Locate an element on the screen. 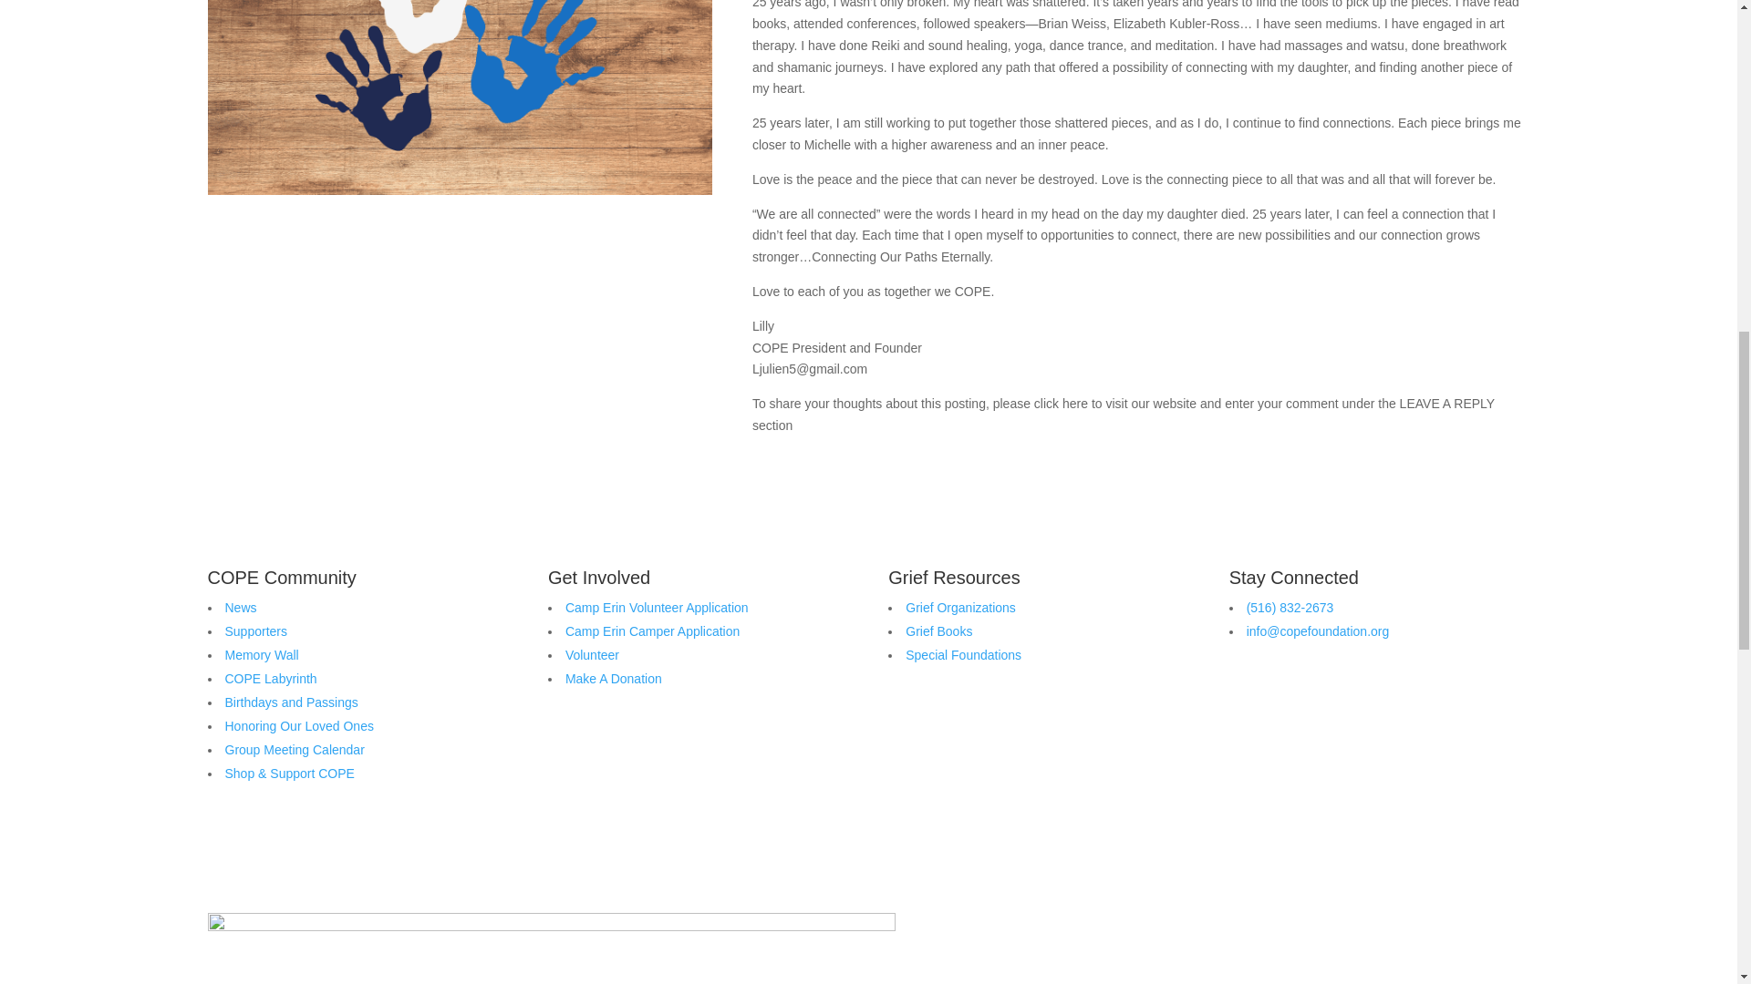  Follow on LinkedIn is located at coordinates (1280, 698).